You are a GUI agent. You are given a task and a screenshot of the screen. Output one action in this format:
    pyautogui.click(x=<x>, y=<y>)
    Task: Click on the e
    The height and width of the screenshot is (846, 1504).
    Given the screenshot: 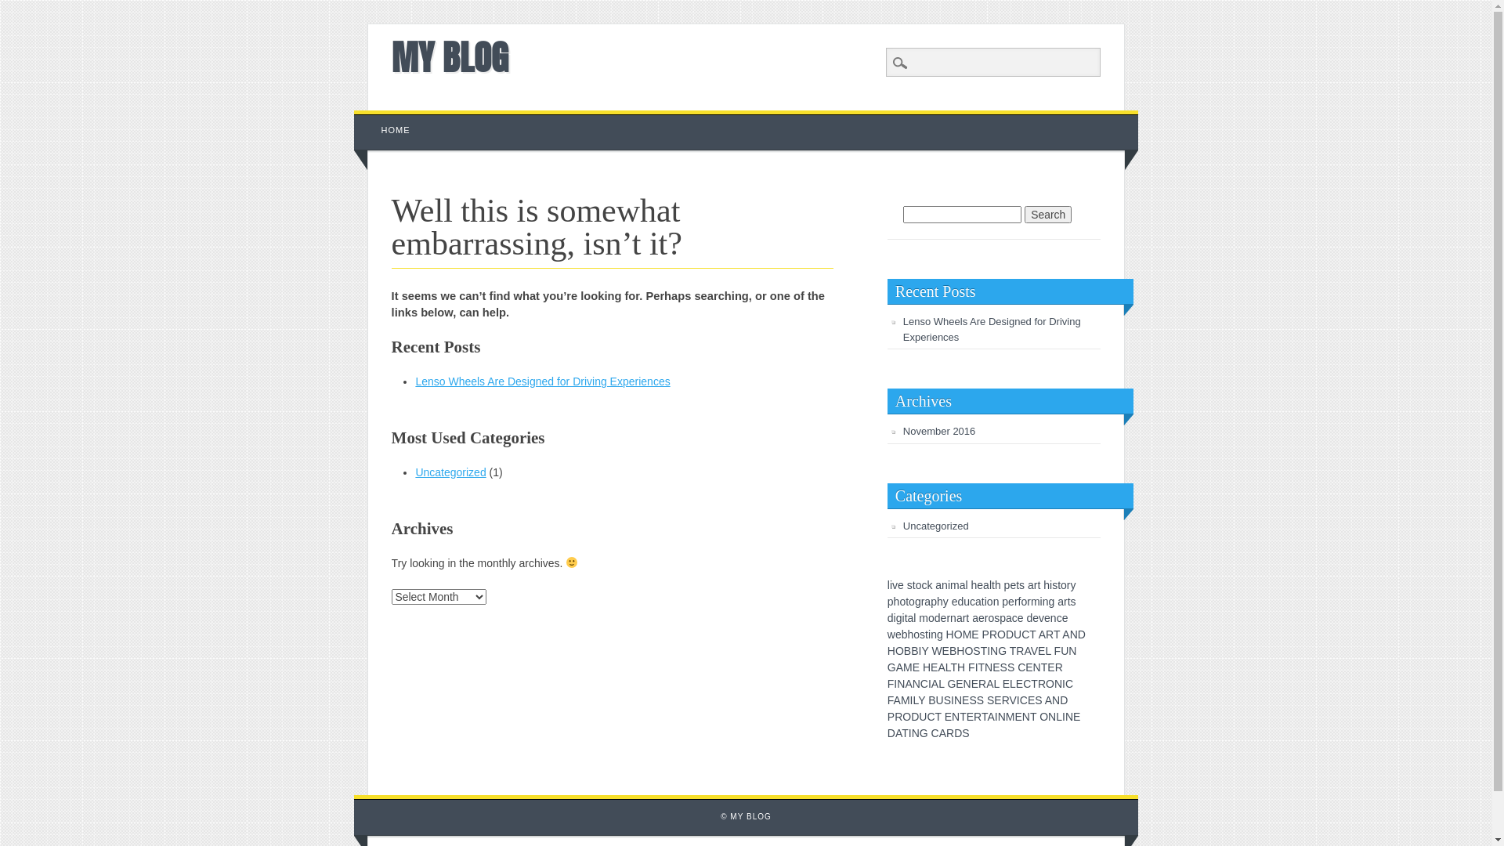 What is the action you would take?
    pyautogui.click(x=944, y=618)
    